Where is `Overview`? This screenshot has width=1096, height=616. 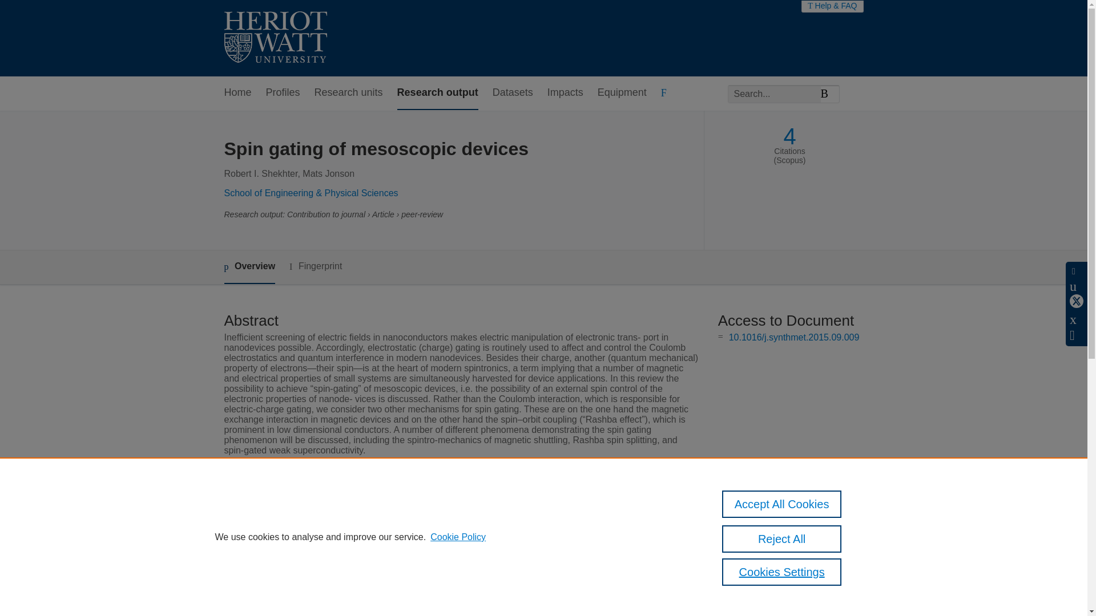 Overview is located at coordinates (249, 267).